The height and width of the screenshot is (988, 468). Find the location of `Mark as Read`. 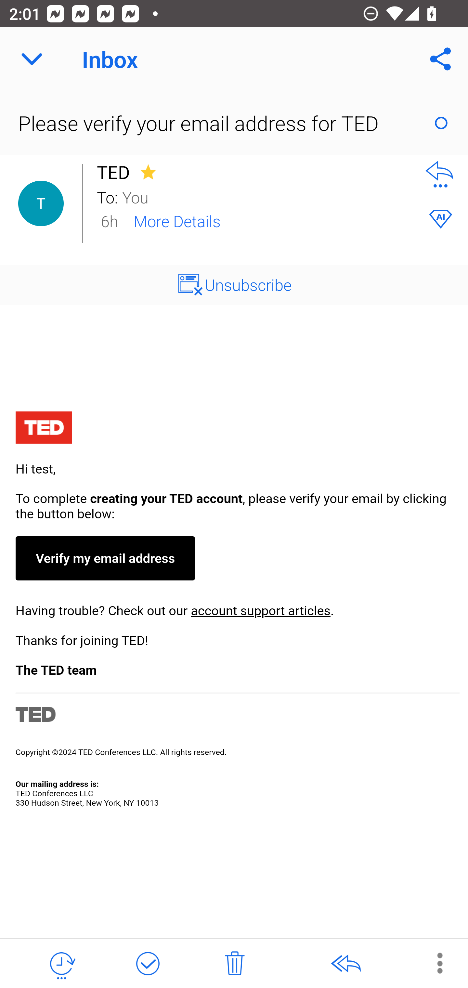

Mark as Read is located at coordinates (441, 123).